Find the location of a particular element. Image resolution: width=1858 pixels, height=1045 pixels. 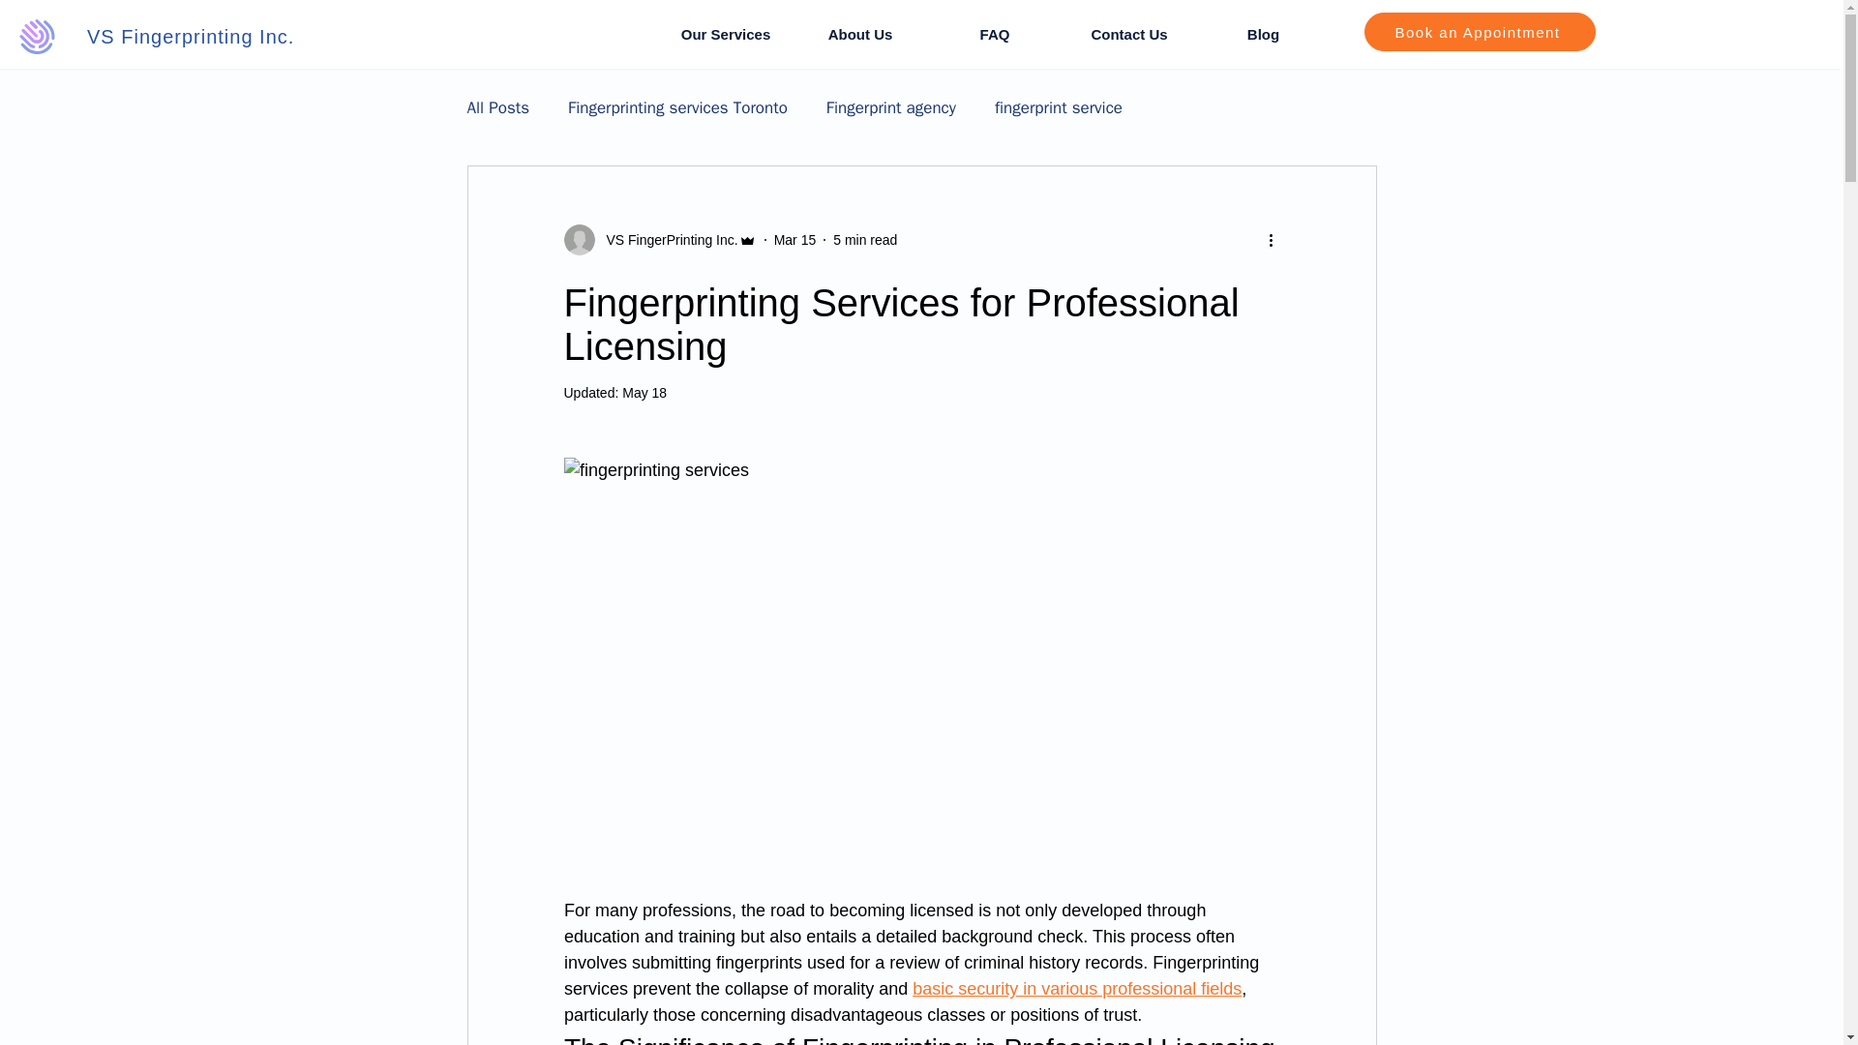

Contact Us is located at coordinates (1129, 34).